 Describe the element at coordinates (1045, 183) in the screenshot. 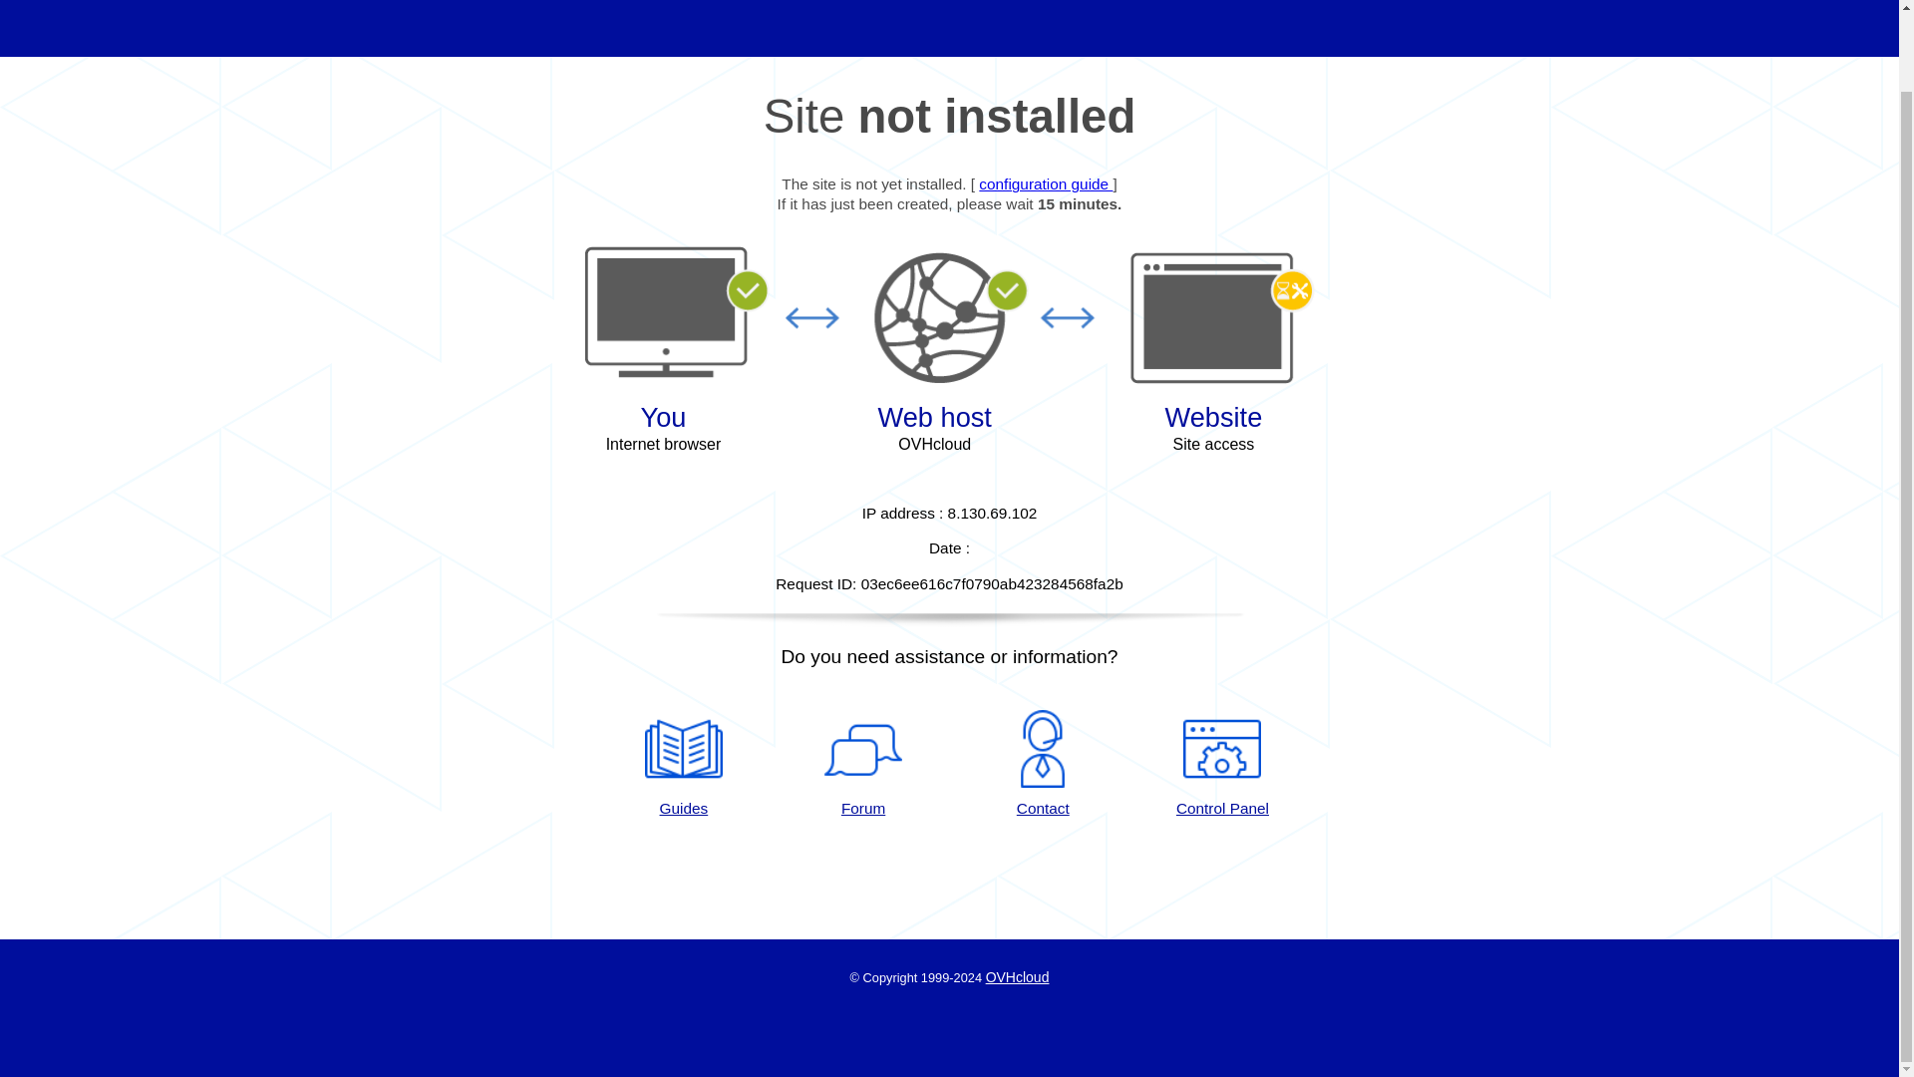

I see `Guides` at that location.